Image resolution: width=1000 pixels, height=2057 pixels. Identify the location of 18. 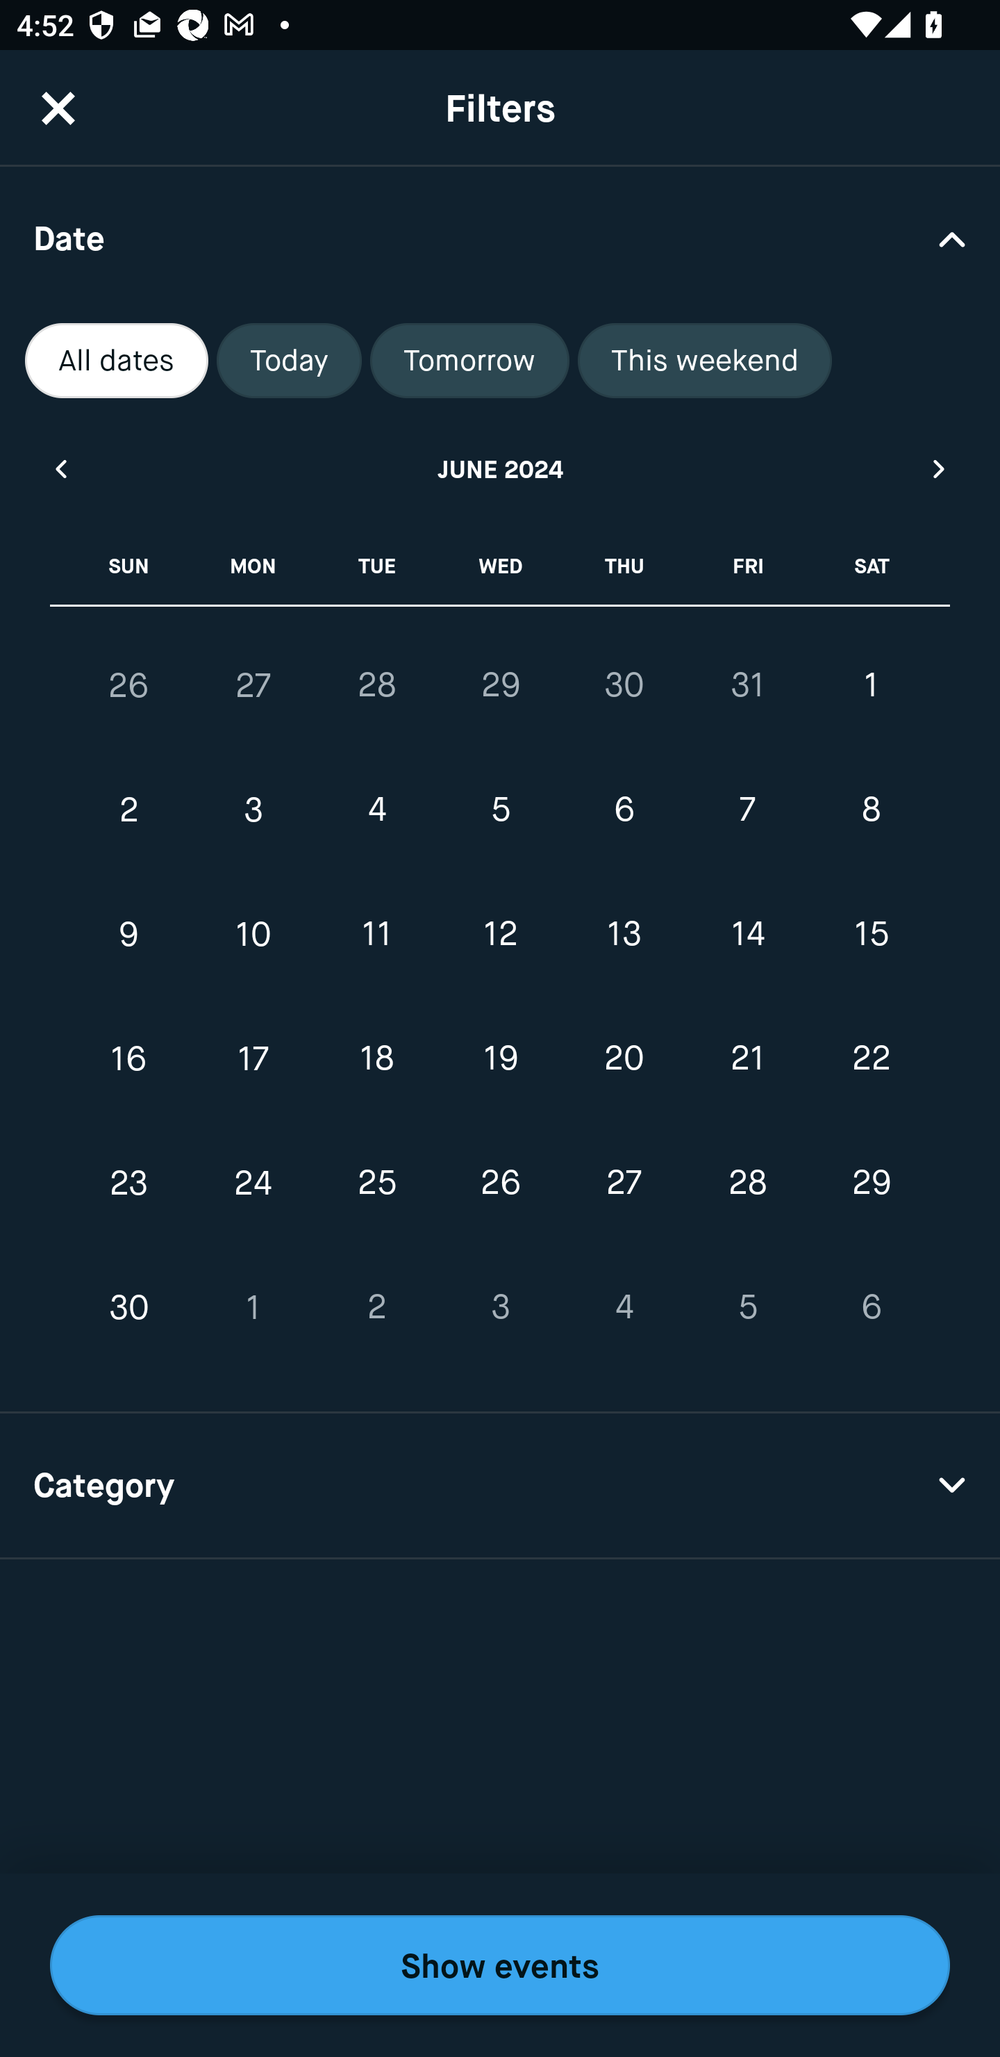
(376, 1058).